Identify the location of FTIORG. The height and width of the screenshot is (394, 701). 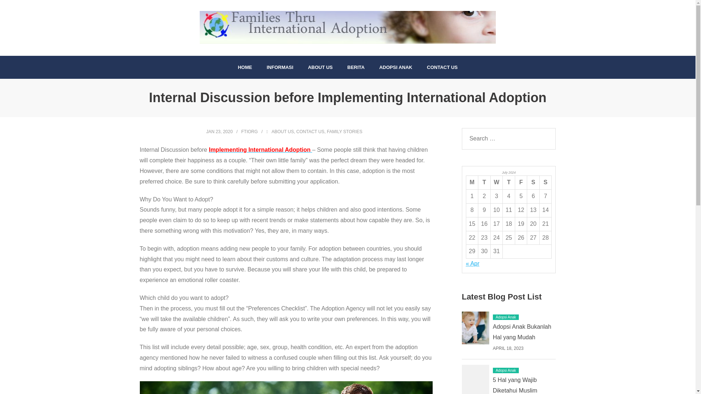
(249, 132).